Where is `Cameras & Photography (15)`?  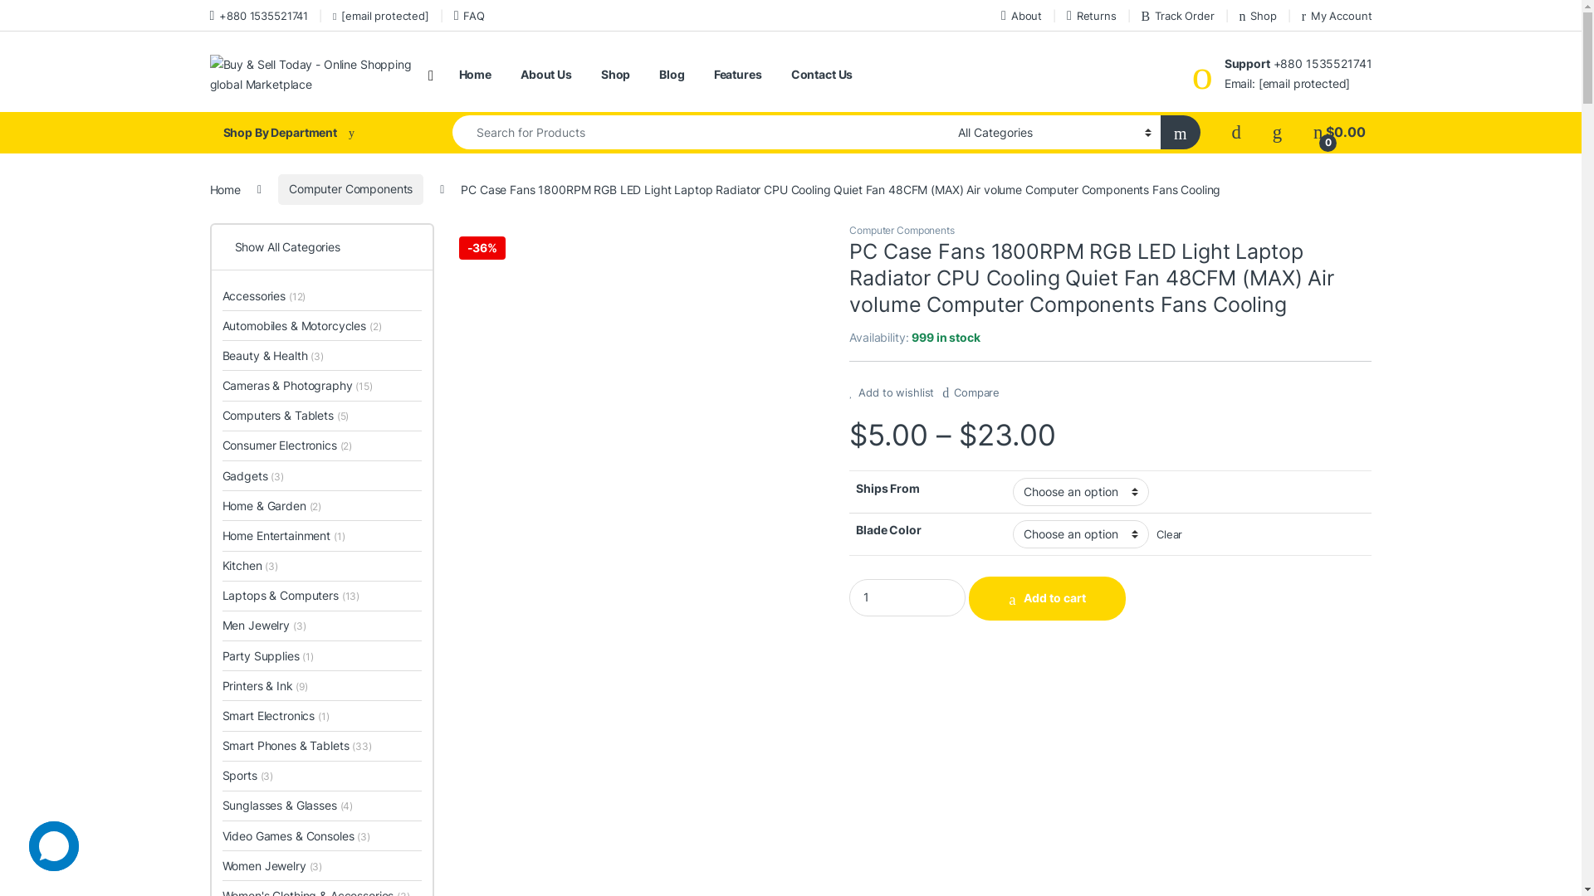 Cameras & Photography (15) is located at coordinates (297, 385).